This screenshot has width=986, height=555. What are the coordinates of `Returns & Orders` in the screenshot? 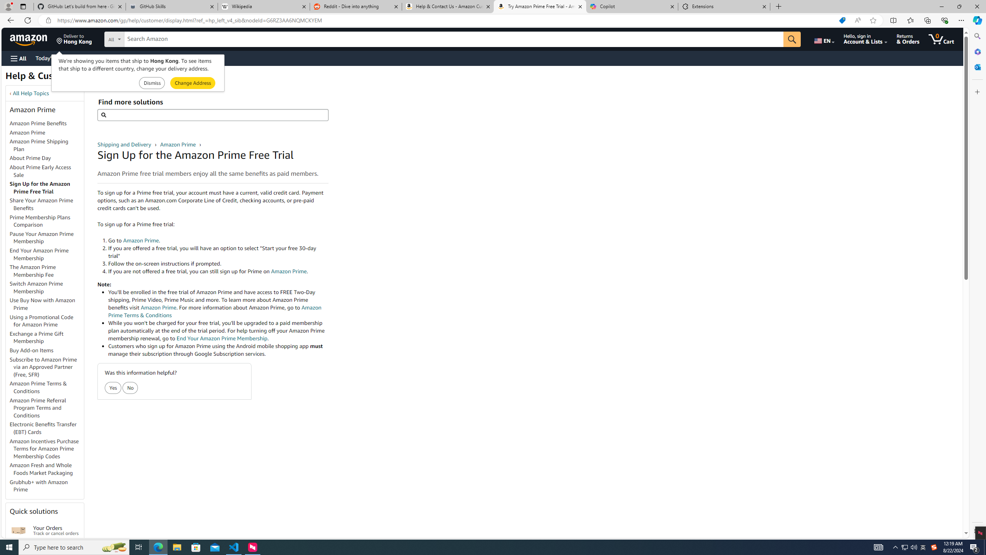 It's located at (908, 39).